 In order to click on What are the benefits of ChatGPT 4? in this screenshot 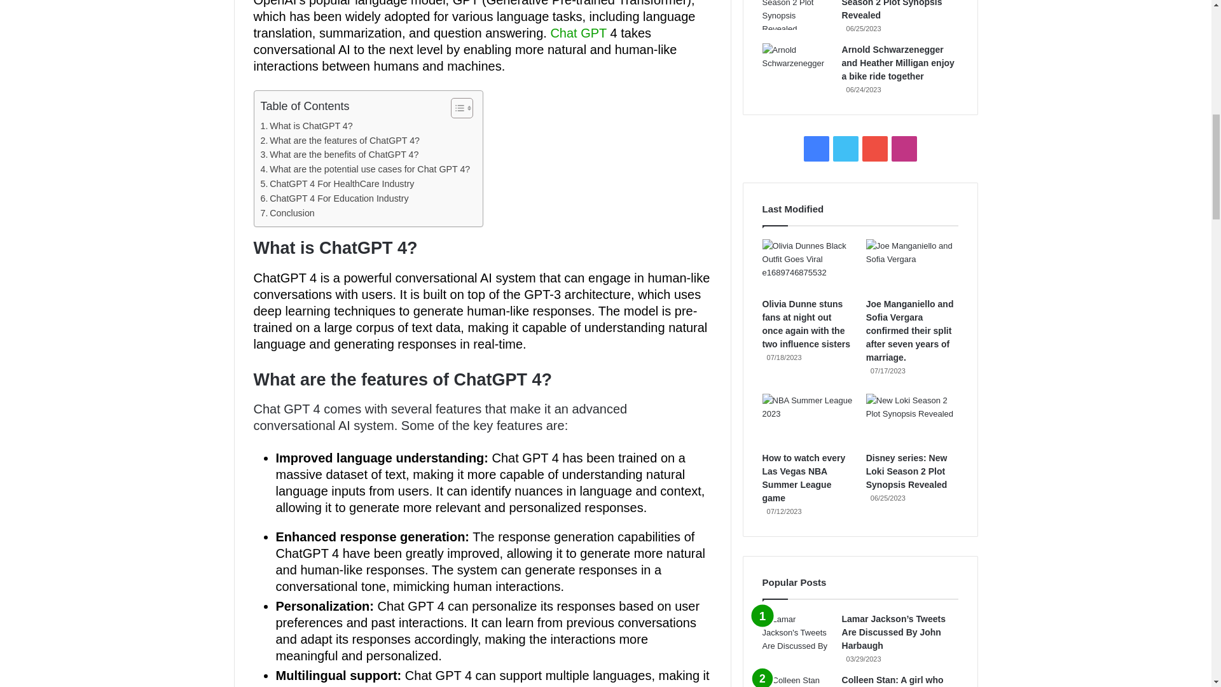, I will do `click(340, 155)`.